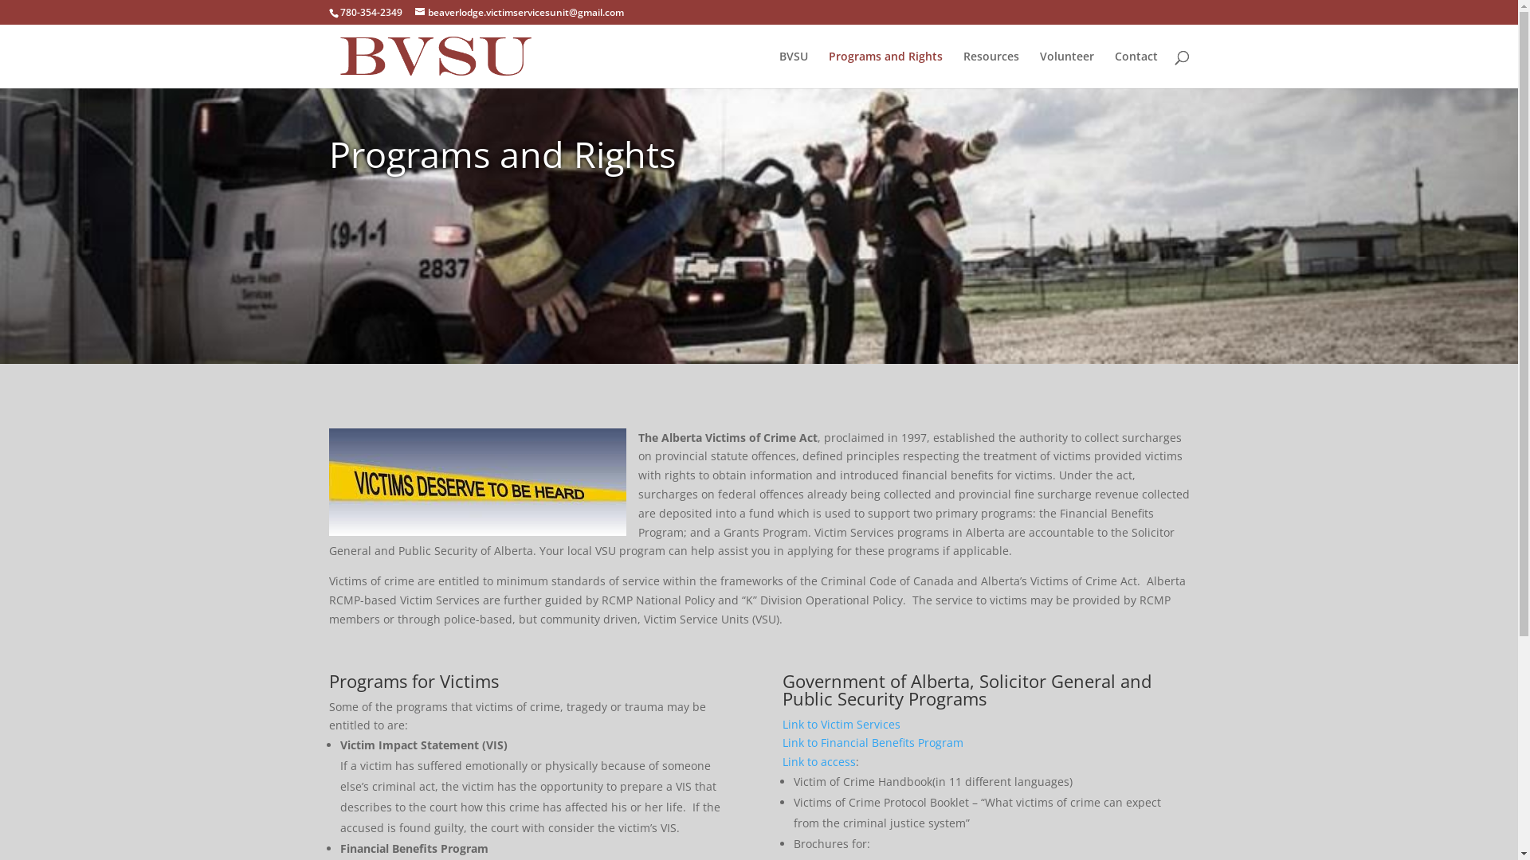 This screenshot has width=1530, height=860. What do you see at coordinates (794, 70) in the screenshot?
I see `BVSU` at bounding box center [794, 70].